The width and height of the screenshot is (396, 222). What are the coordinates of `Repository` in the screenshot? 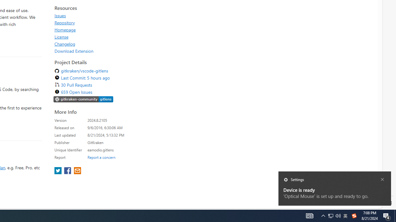 It's located at (64, 23).